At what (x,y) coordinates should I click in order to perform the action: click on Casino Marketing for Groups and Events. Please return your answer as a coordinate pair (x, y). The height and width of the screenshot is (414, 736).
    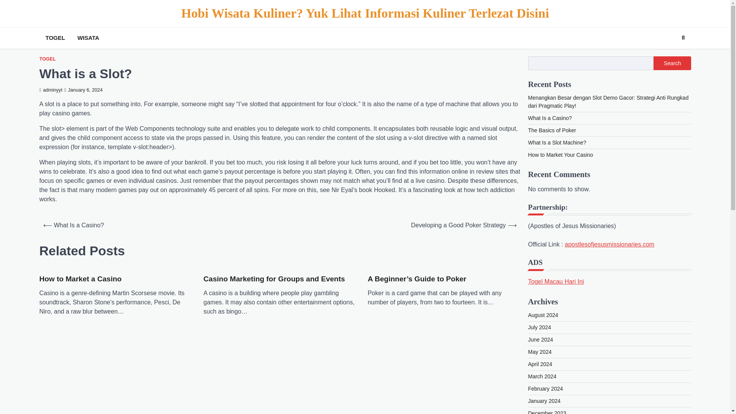
    Looking at the image, I should click on (274, 279).